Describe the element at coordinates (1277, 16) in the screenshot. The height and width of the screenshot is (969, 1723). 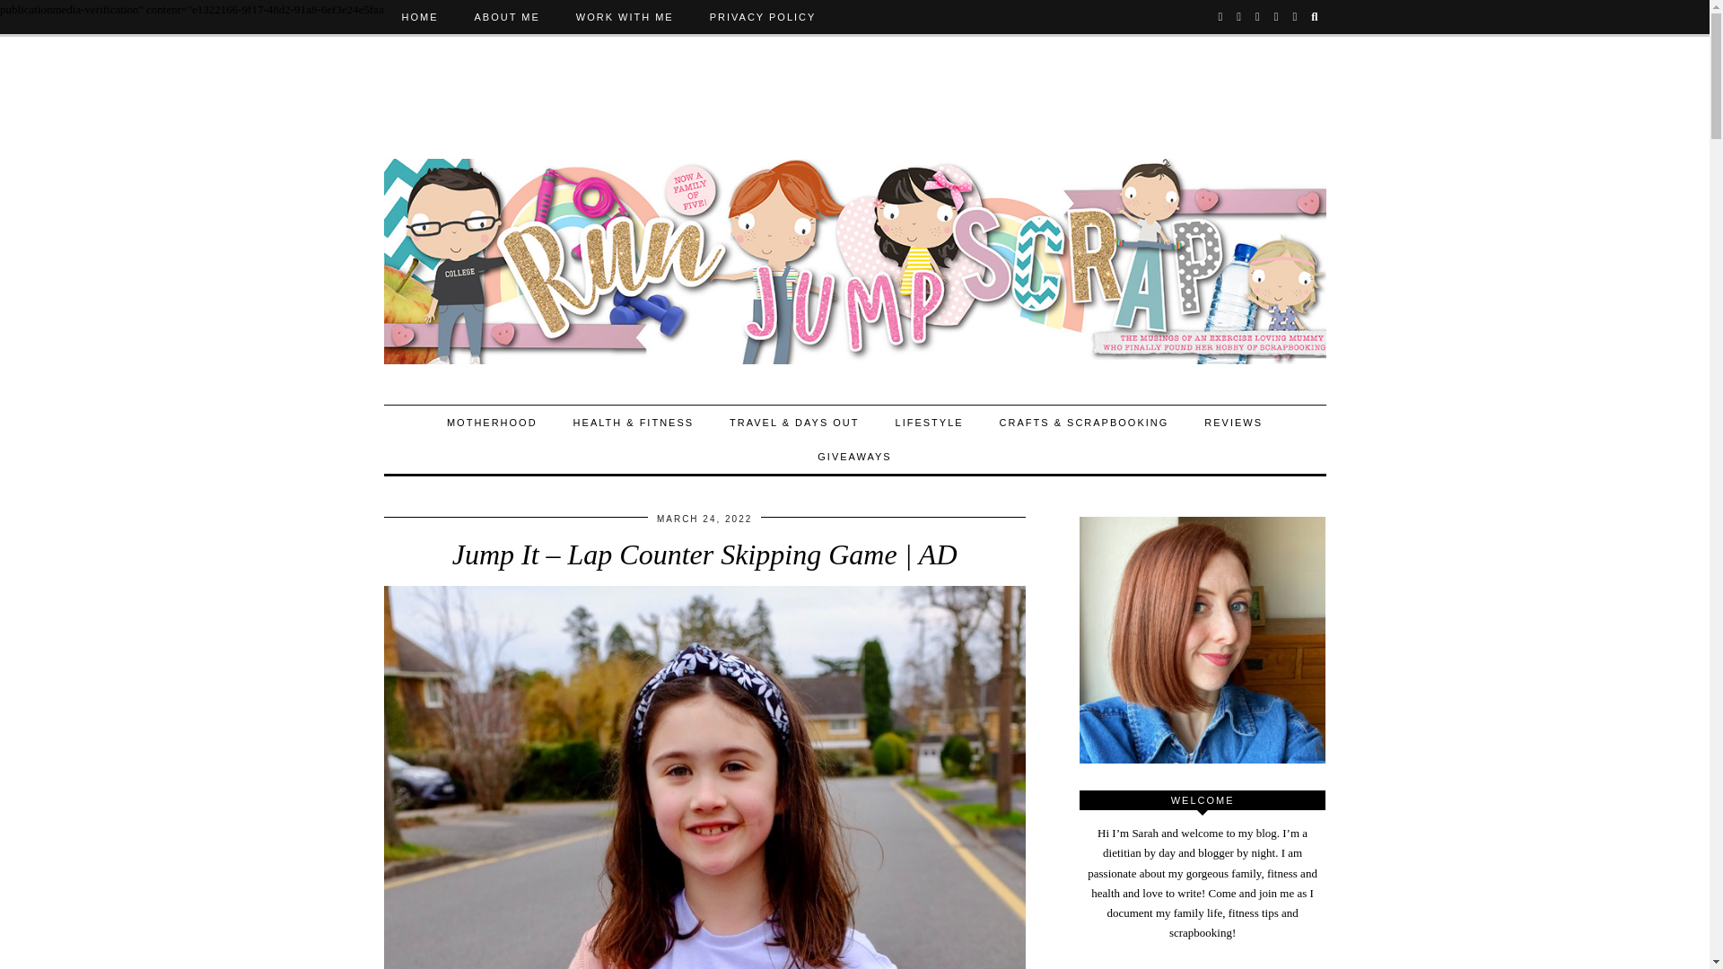
I see `Facebook` at that location.